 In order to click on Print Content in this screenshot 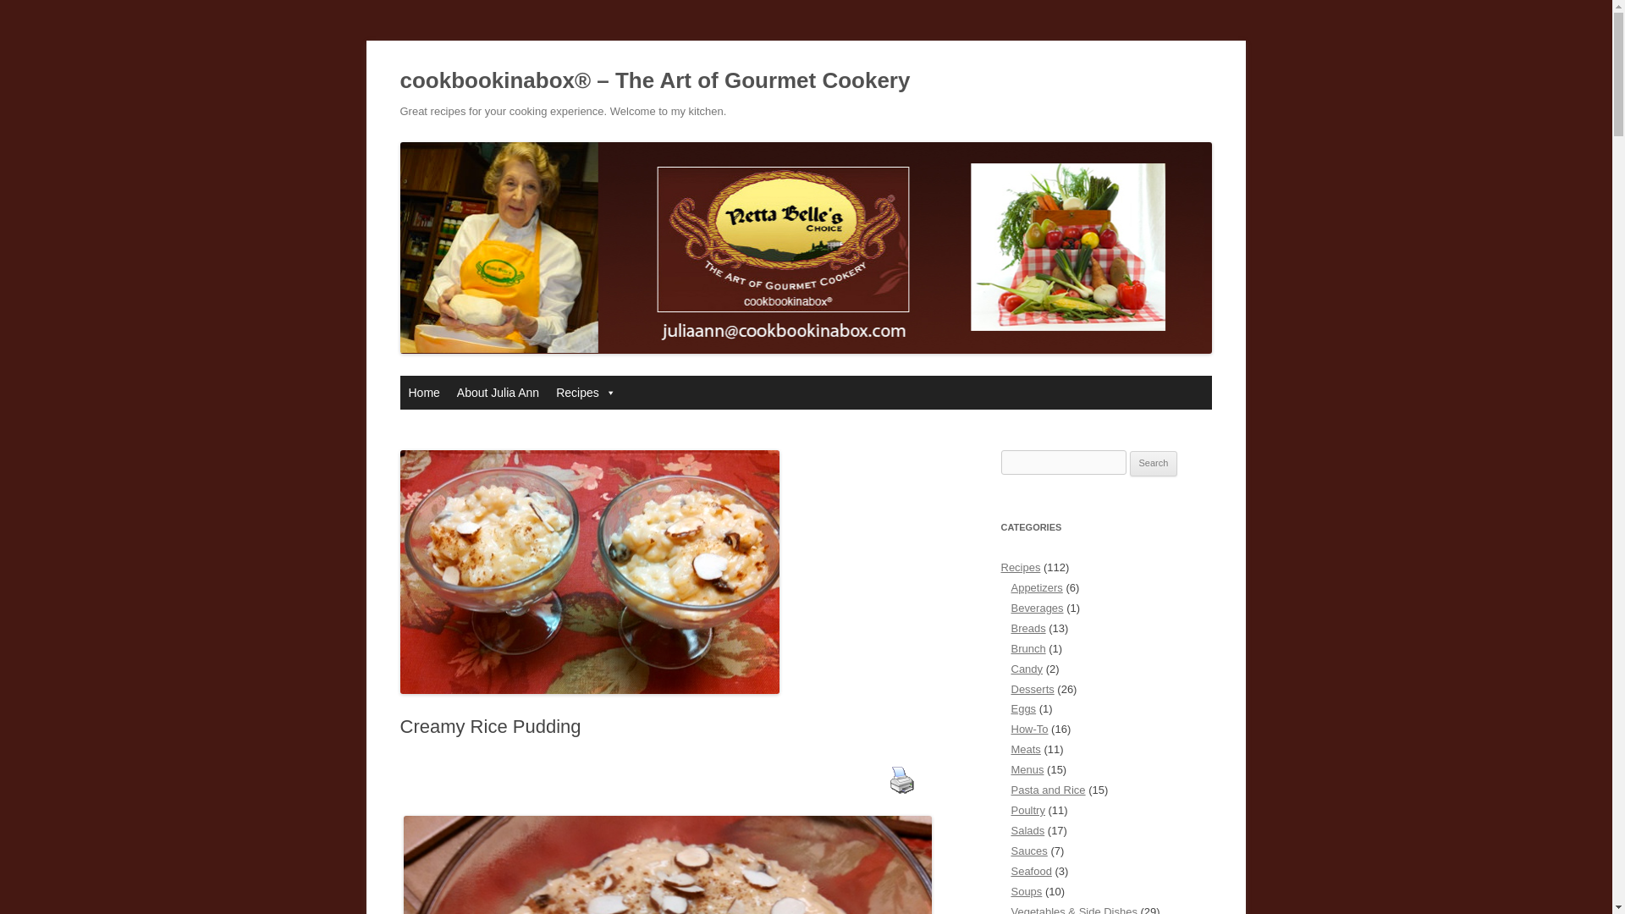, I will do `click(901, 779)`.